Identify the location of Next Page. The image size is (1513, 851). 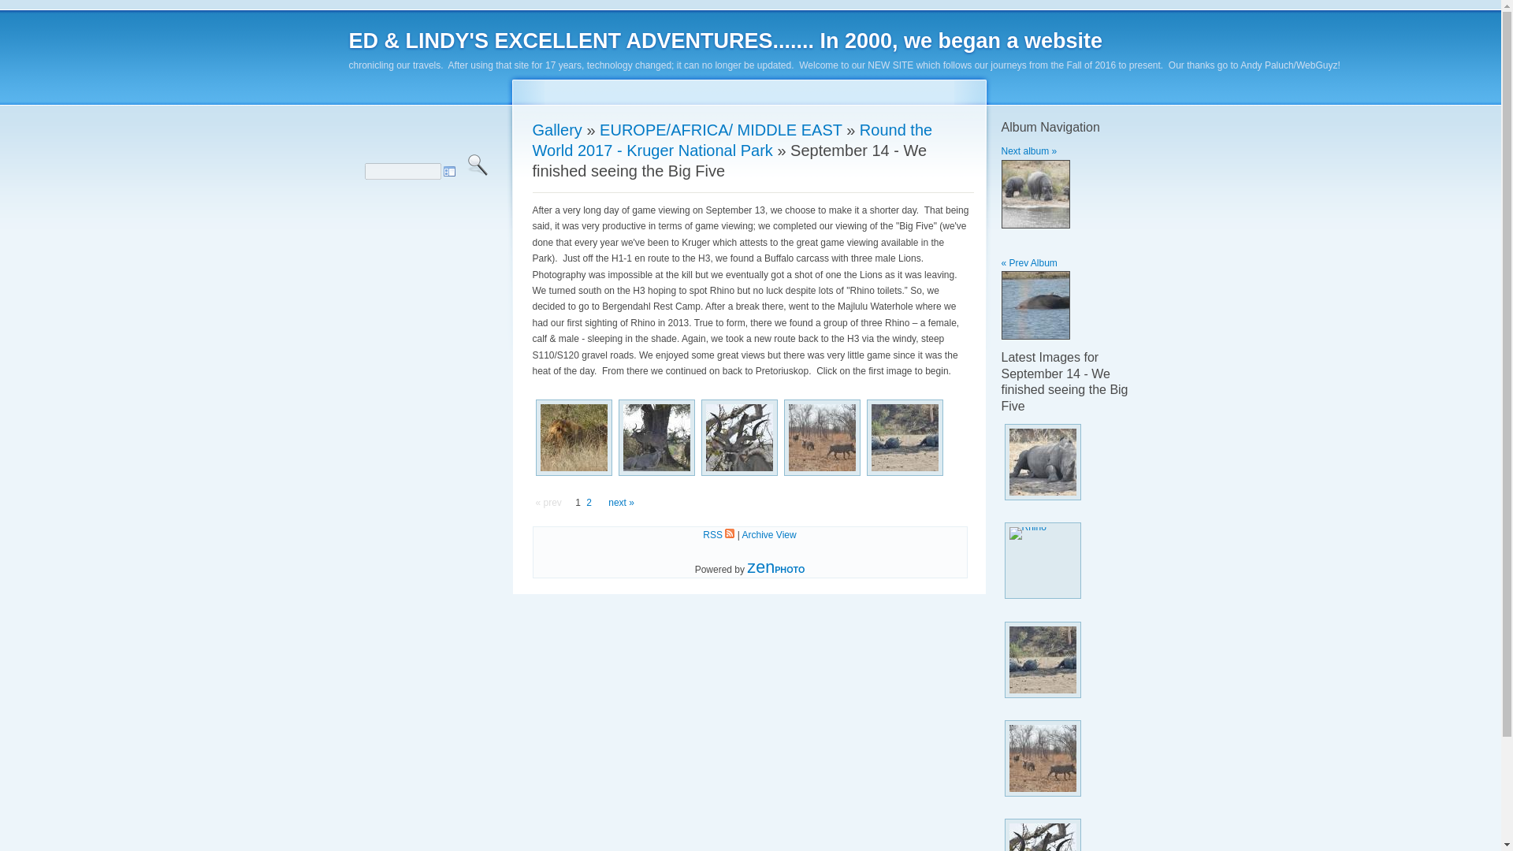
(621, 503).